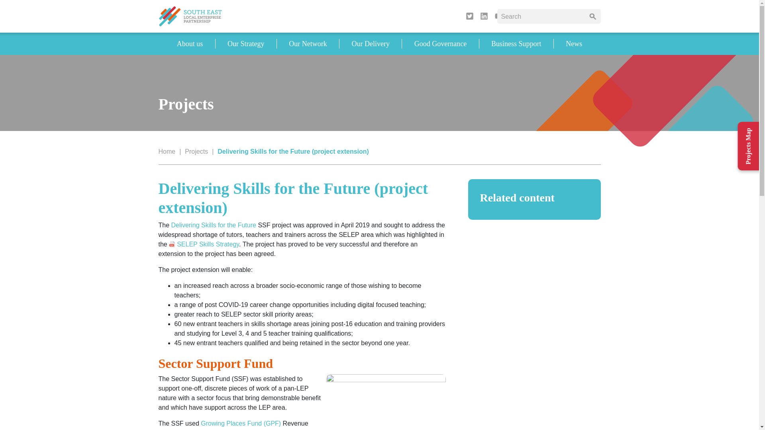  What do you see at coordinates (440, 44) in the screenshot?
I see `Good Governance` at bounding box center [440, 44].